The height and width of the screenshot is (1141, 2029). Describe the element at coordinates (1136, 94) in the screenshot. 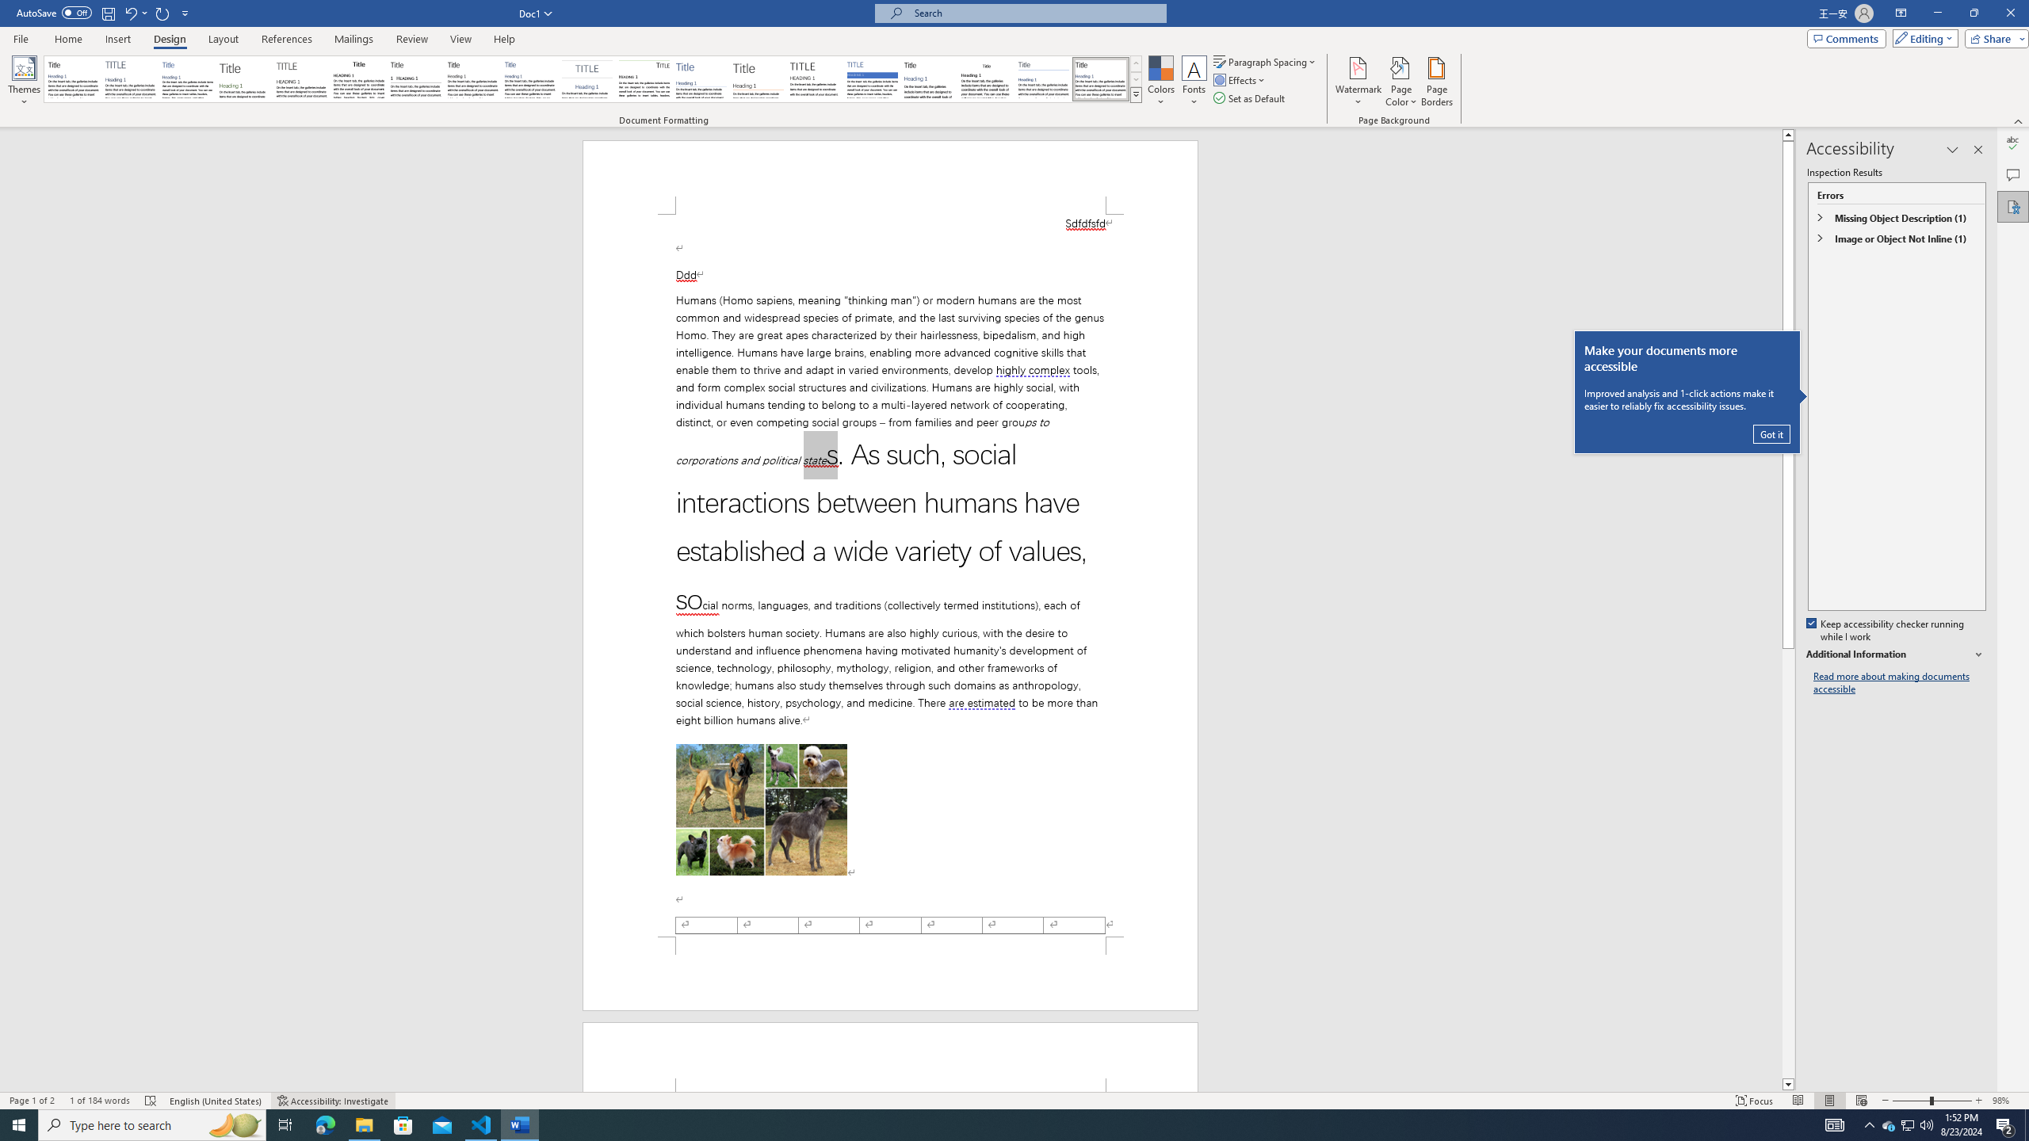

I see `Style Set` at that location.